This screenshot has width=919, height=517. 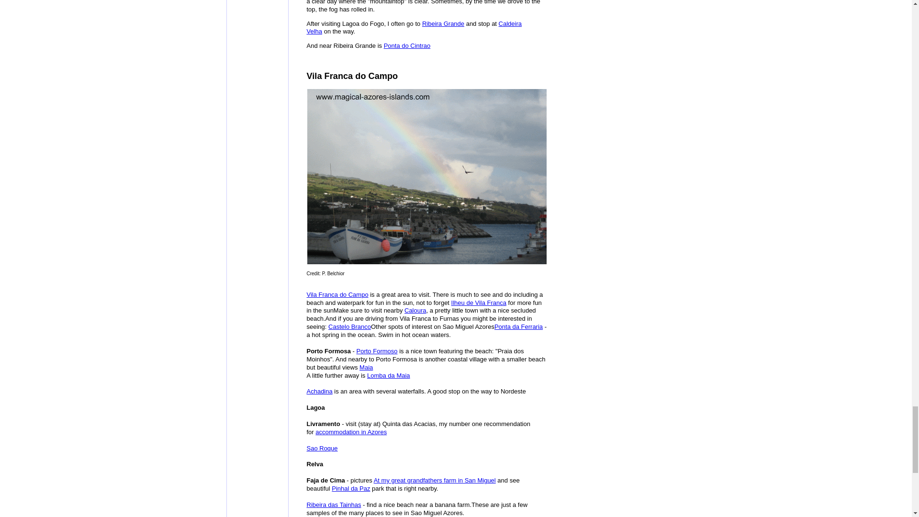 I want to click on Achadina, so click(x=319, y=392).